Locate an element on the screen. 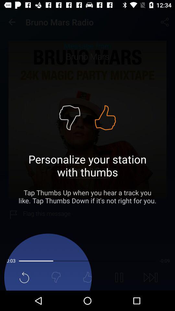 This screenshot has width=175, height=311. select the dislike icon which is on the bottom is located at coordinates (56, 277).